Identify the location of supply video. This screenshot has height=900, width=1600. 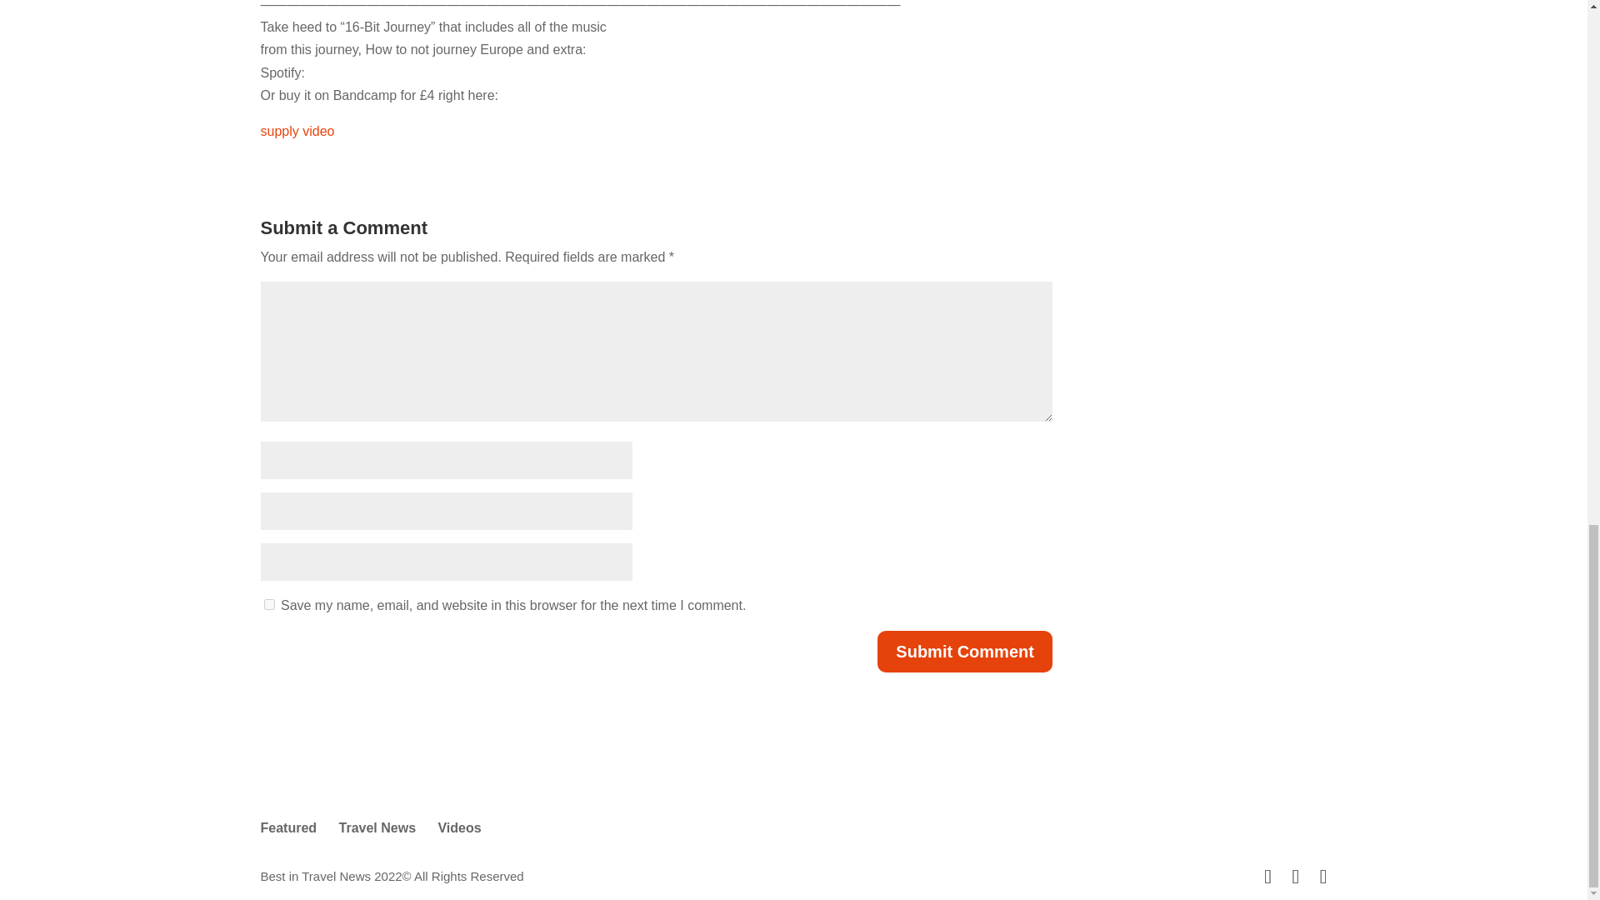
(297, 132).